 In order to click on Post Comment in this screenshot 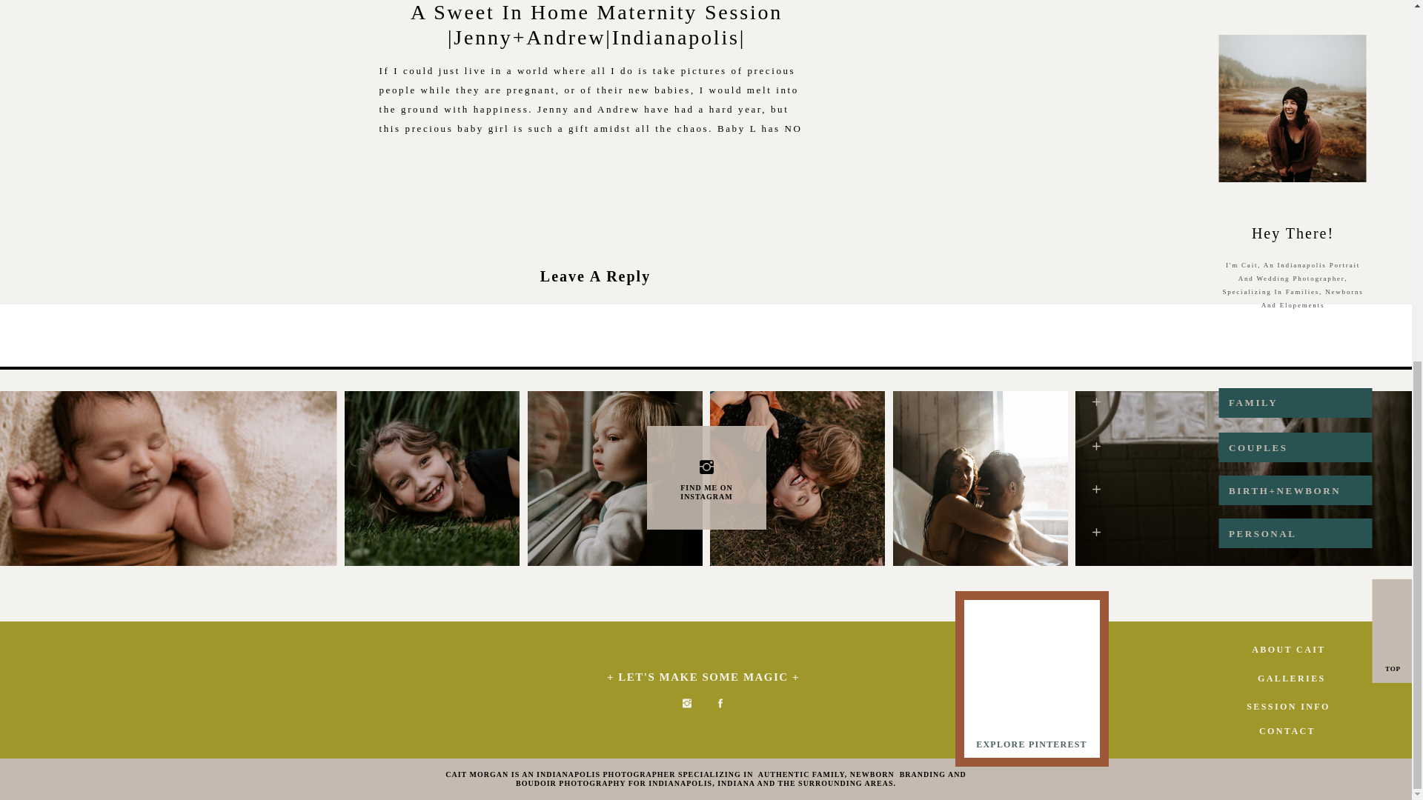, I will do `click(595, 550)`.